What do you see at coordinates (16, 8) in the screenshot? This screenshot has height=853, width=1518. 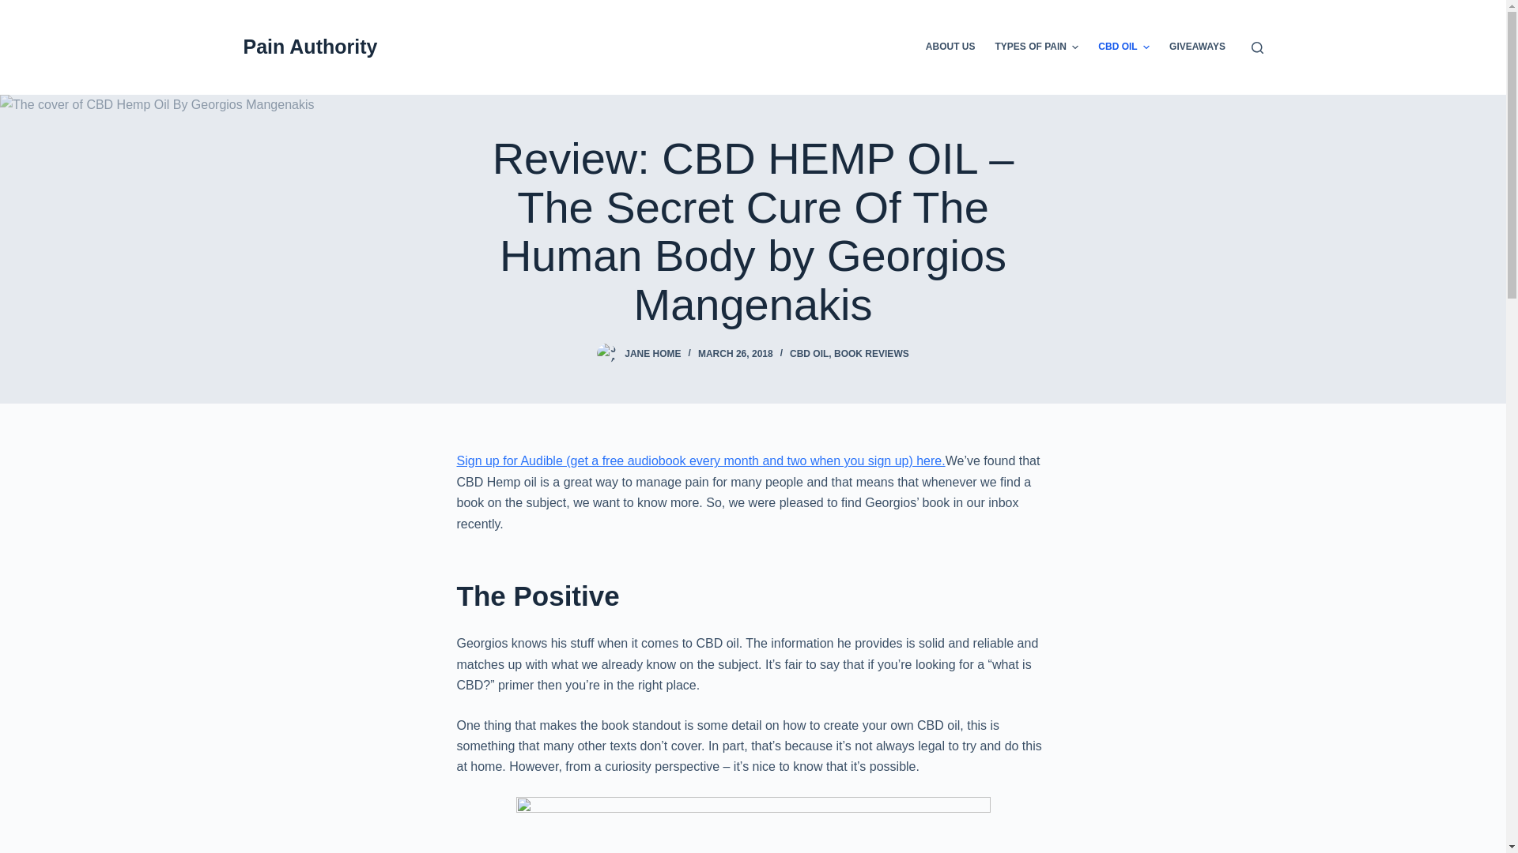 I see `Skip to content` at bounding box center [16, 8].